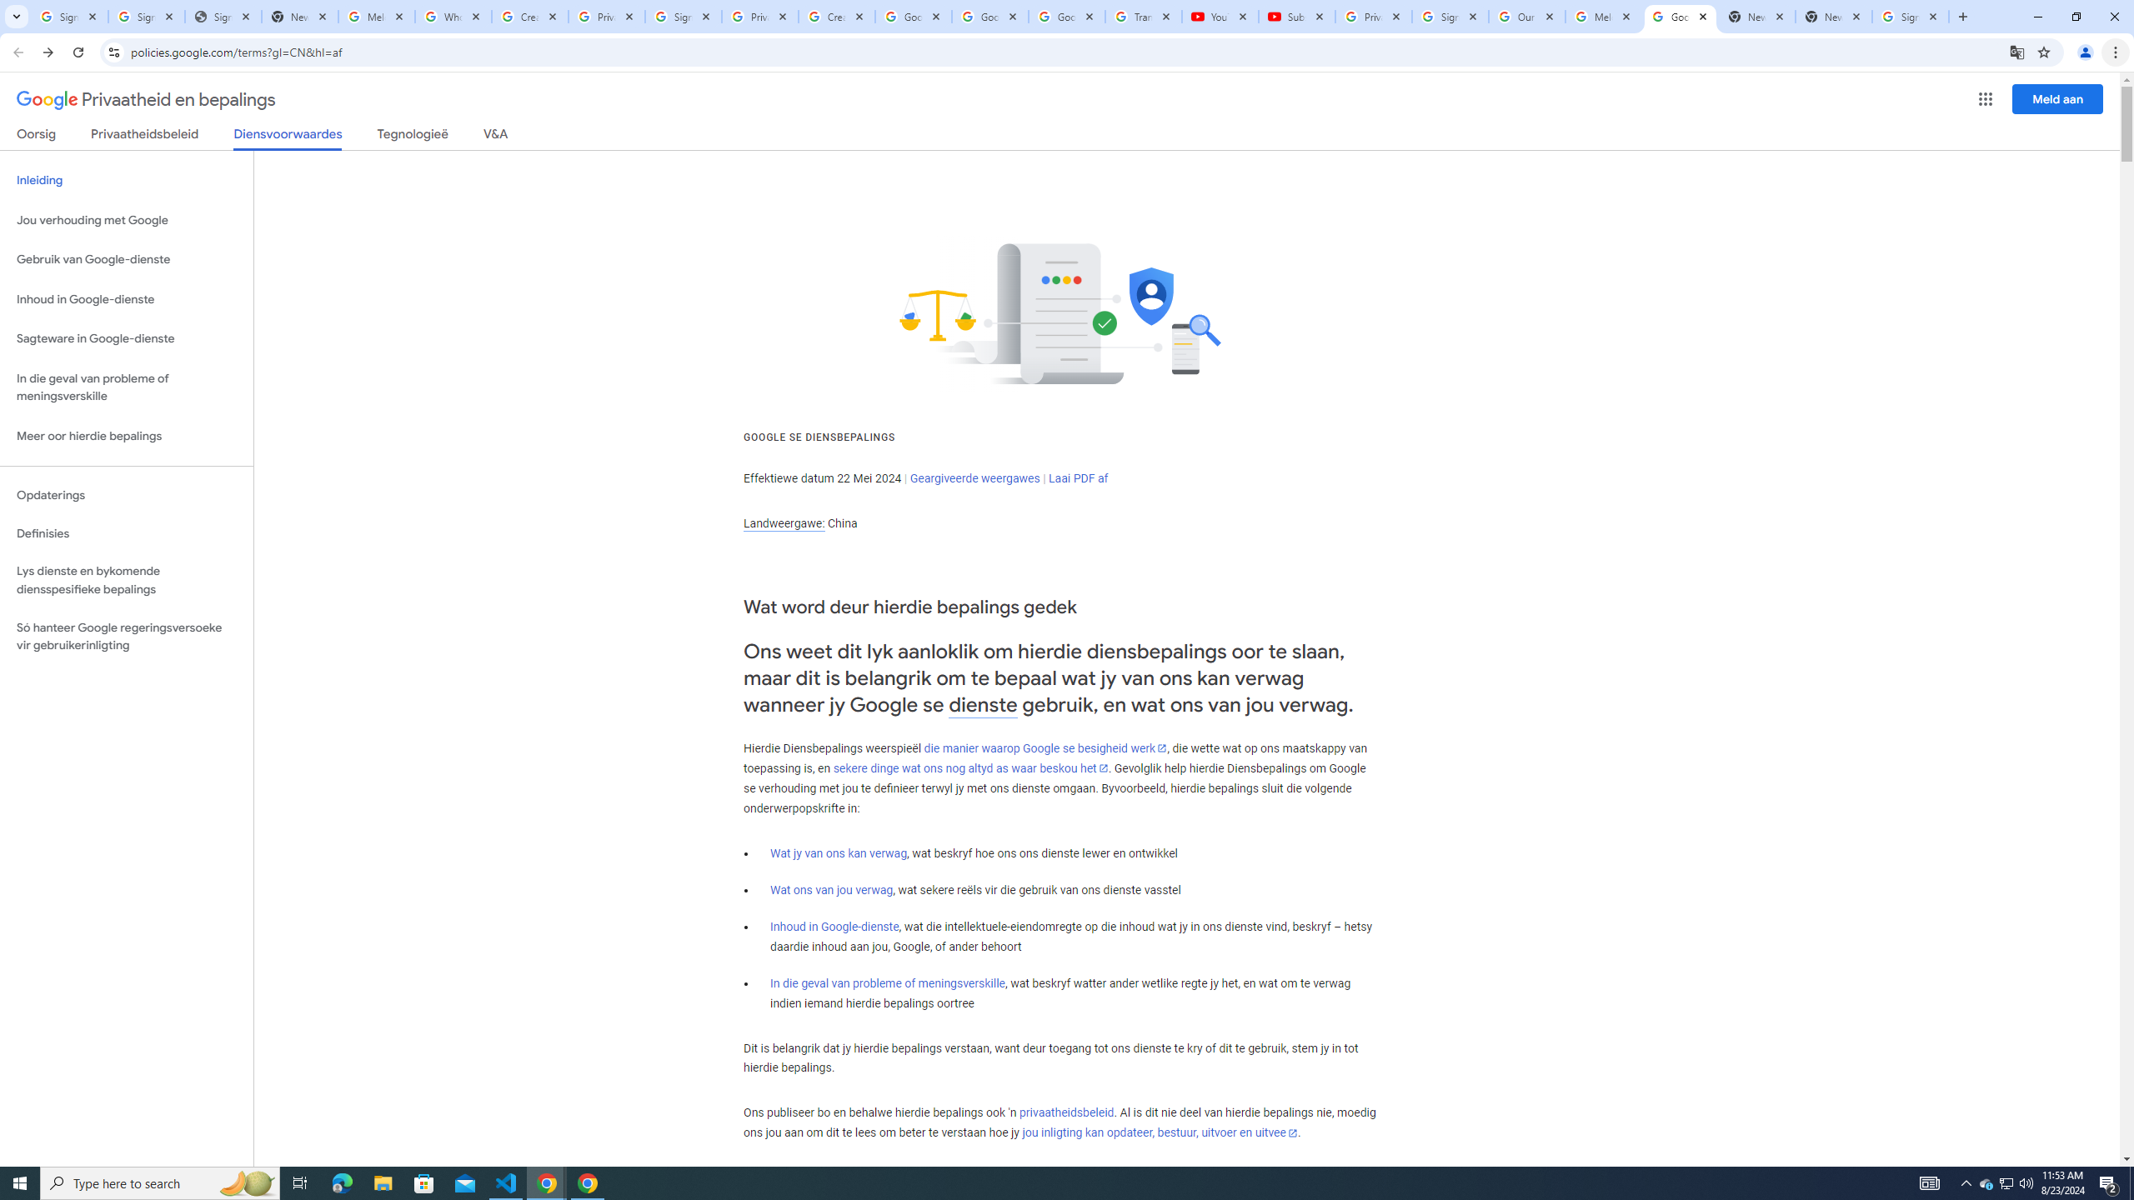 This screenshot has height=1200, width=2134. I want to click on Sign in - Google Accounts, so click(684, 17).